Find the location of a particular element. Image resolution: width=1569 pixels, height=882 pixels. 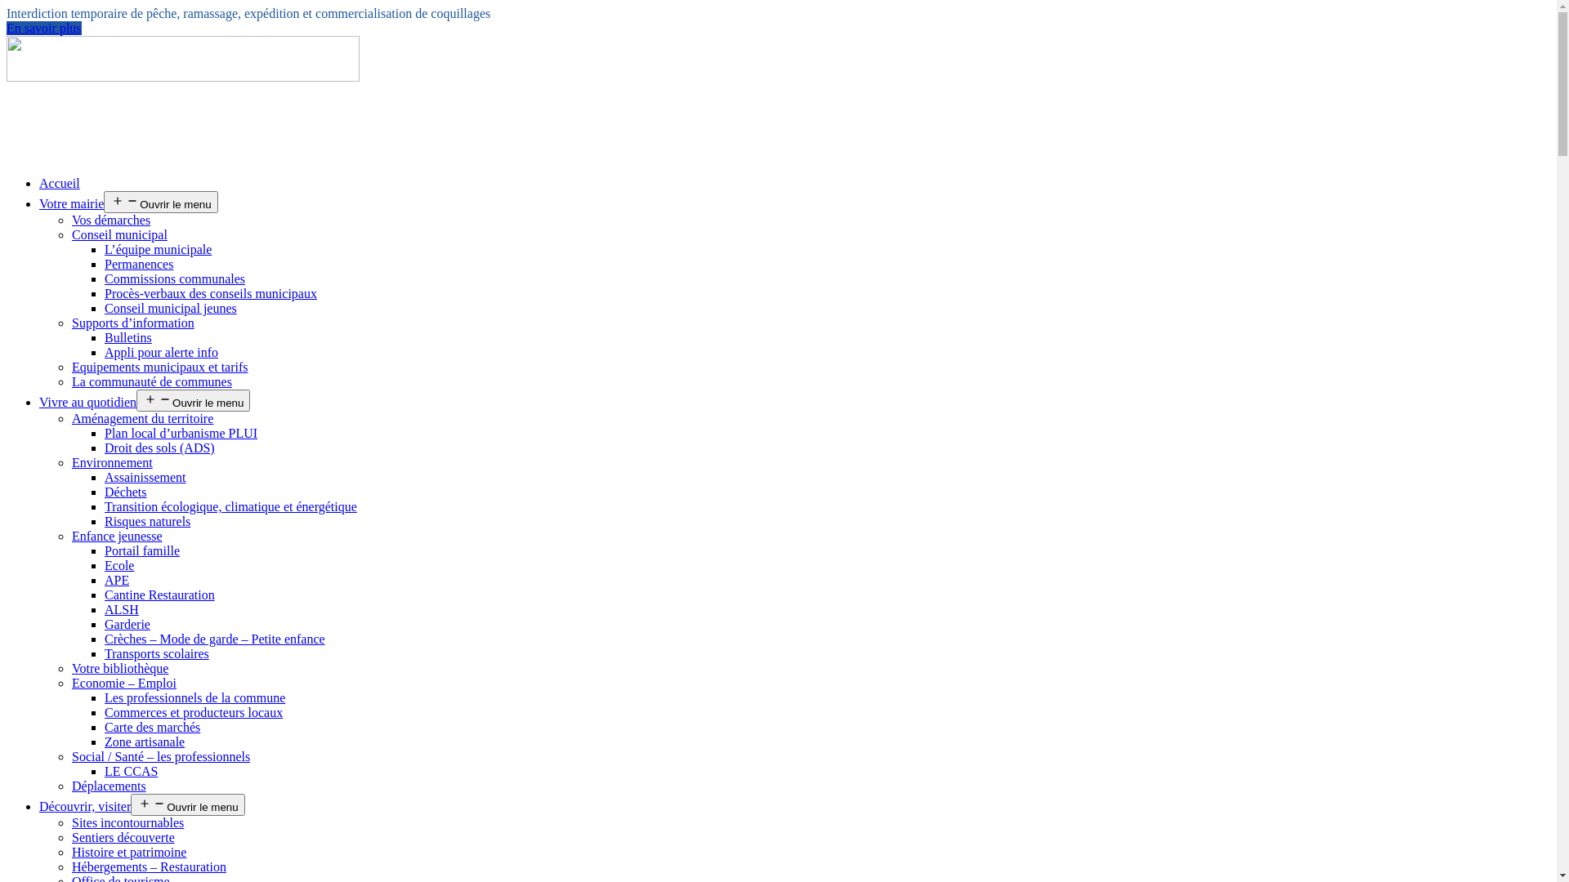

Zone artisanale is located at coordinates (145, 742).